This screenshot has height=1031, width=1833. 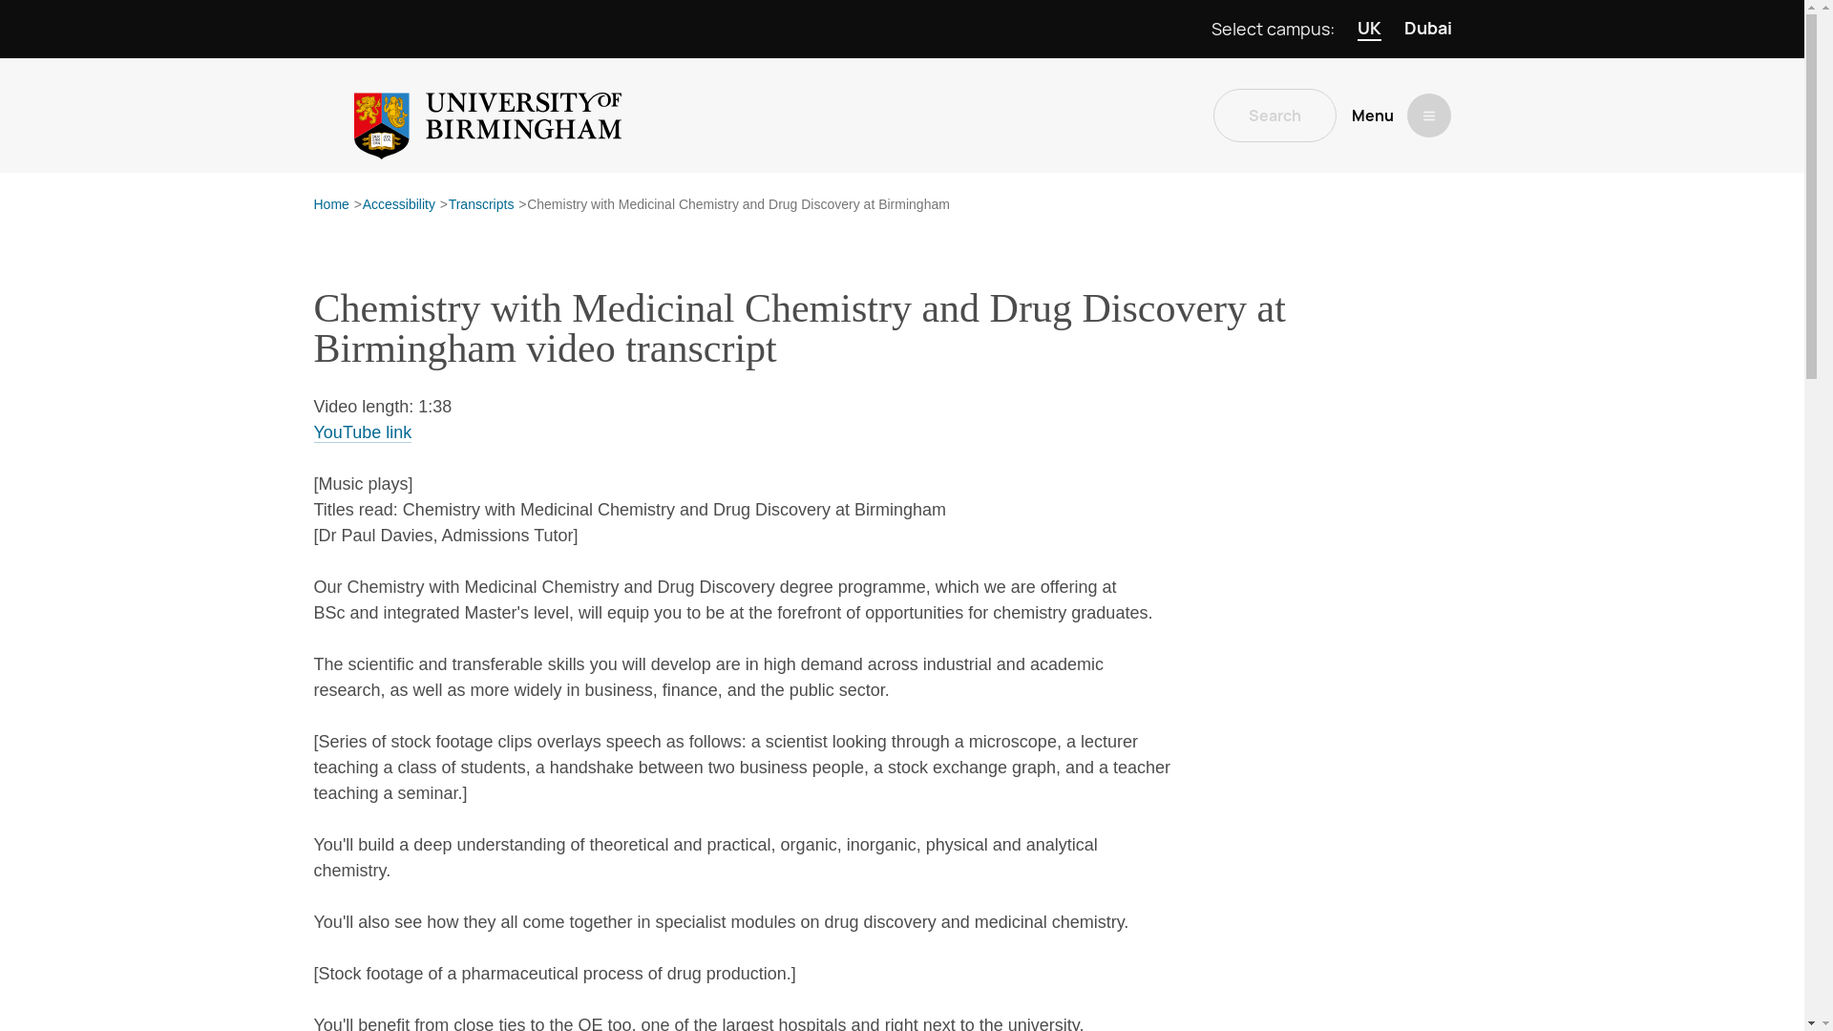 What do you see at coordinates (481, 205) in the screenshot?
I see `Transcripts` at bounding box center [481, 205].